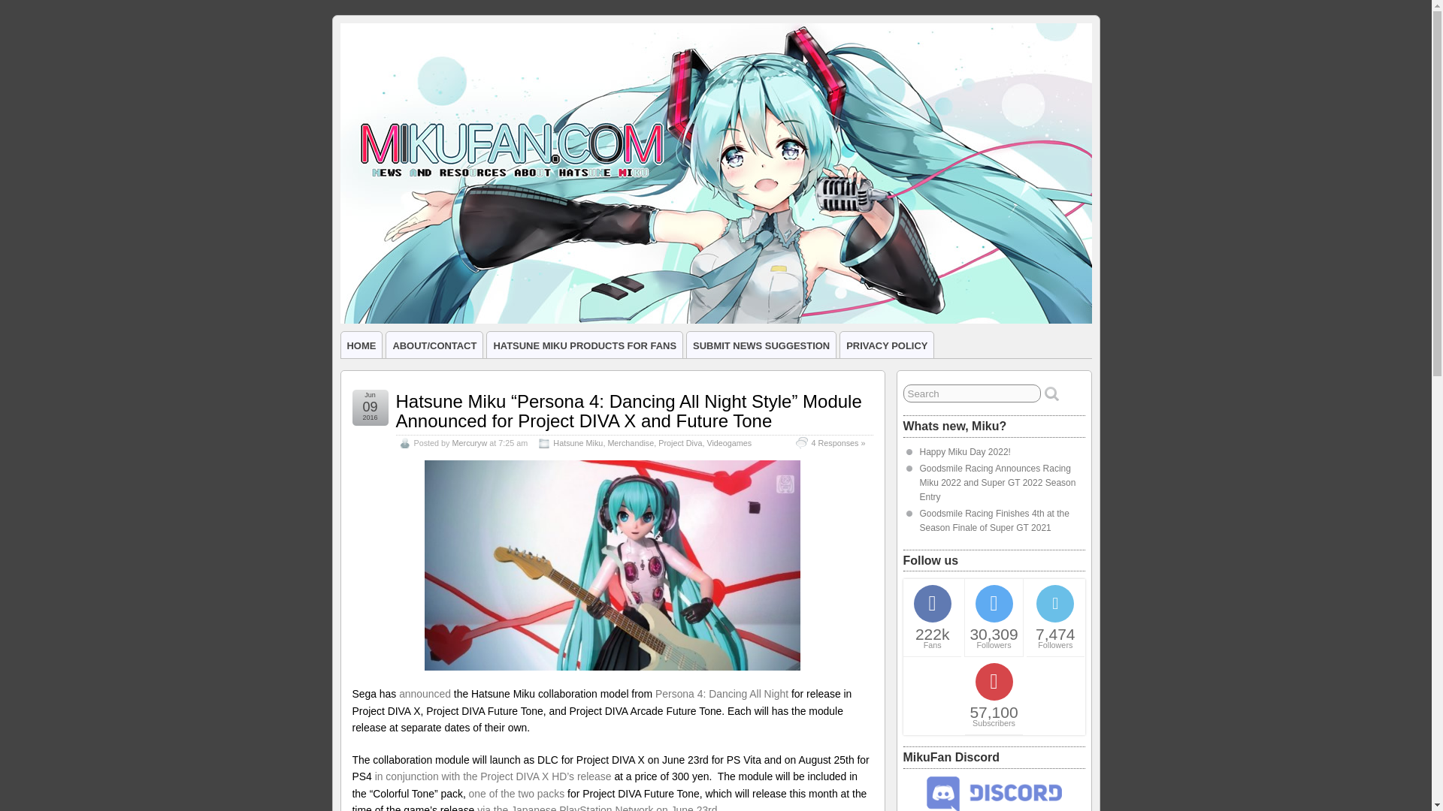 The height and width of the screenshot is (811, 1443). I want to click on SUBMIT NEWS SUGGESTION, so click(761, 345).